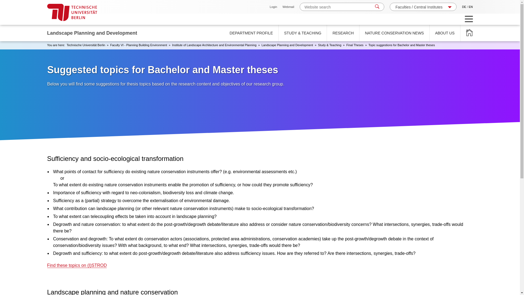 The image size is (524, 295). What do you see at coordinates (72, 12) in the screenshot?
I see `TU Berlin` at bounding box center [72, 12].